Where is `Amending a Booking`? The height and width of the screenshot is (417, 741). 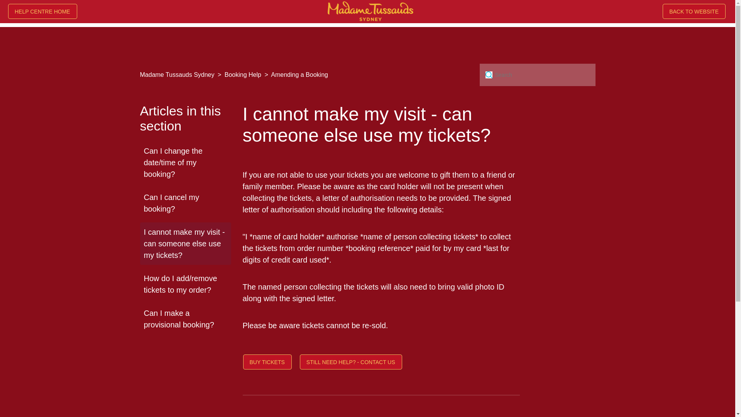 Amending a Booking is located at coordinates (299, 74).